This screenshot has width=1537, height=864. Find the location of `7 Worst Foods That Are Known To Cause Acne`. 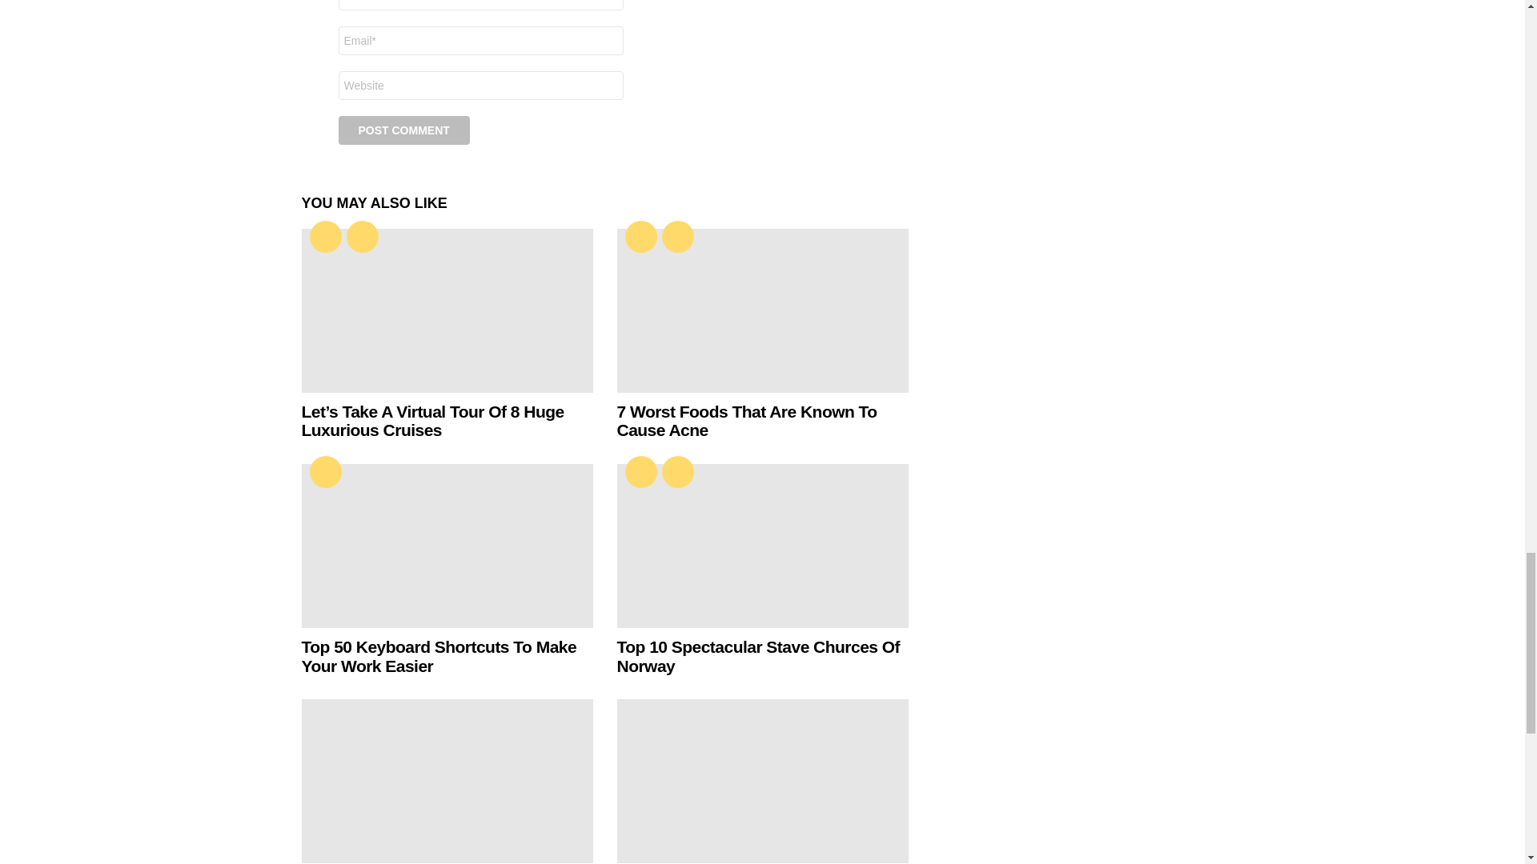

7 Worst Foods That Are Known To Cause Acne is located at coordinates (762, 310).